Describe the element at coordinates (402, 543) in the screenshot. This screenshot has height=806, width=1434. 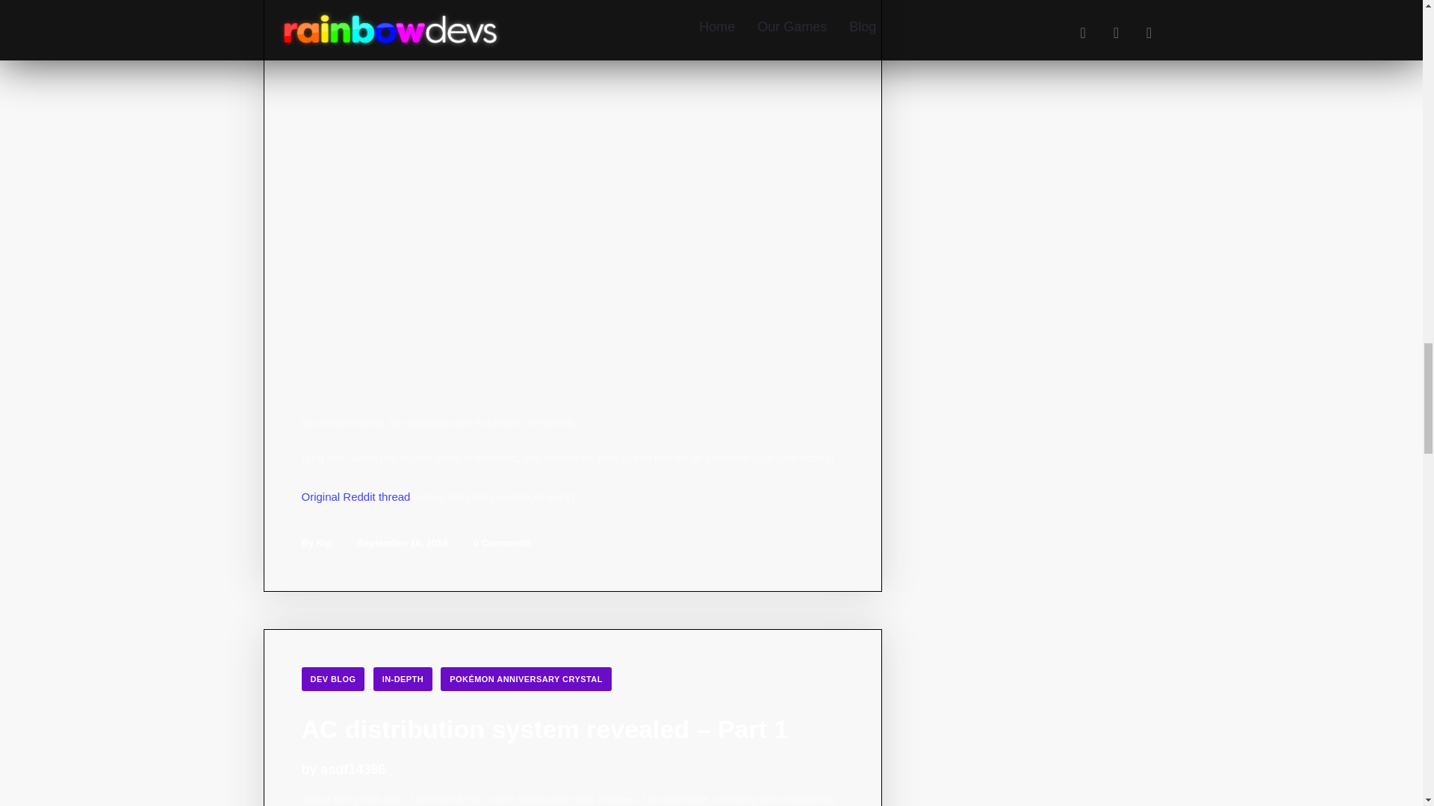
I see `September 16, 2018` at that location.